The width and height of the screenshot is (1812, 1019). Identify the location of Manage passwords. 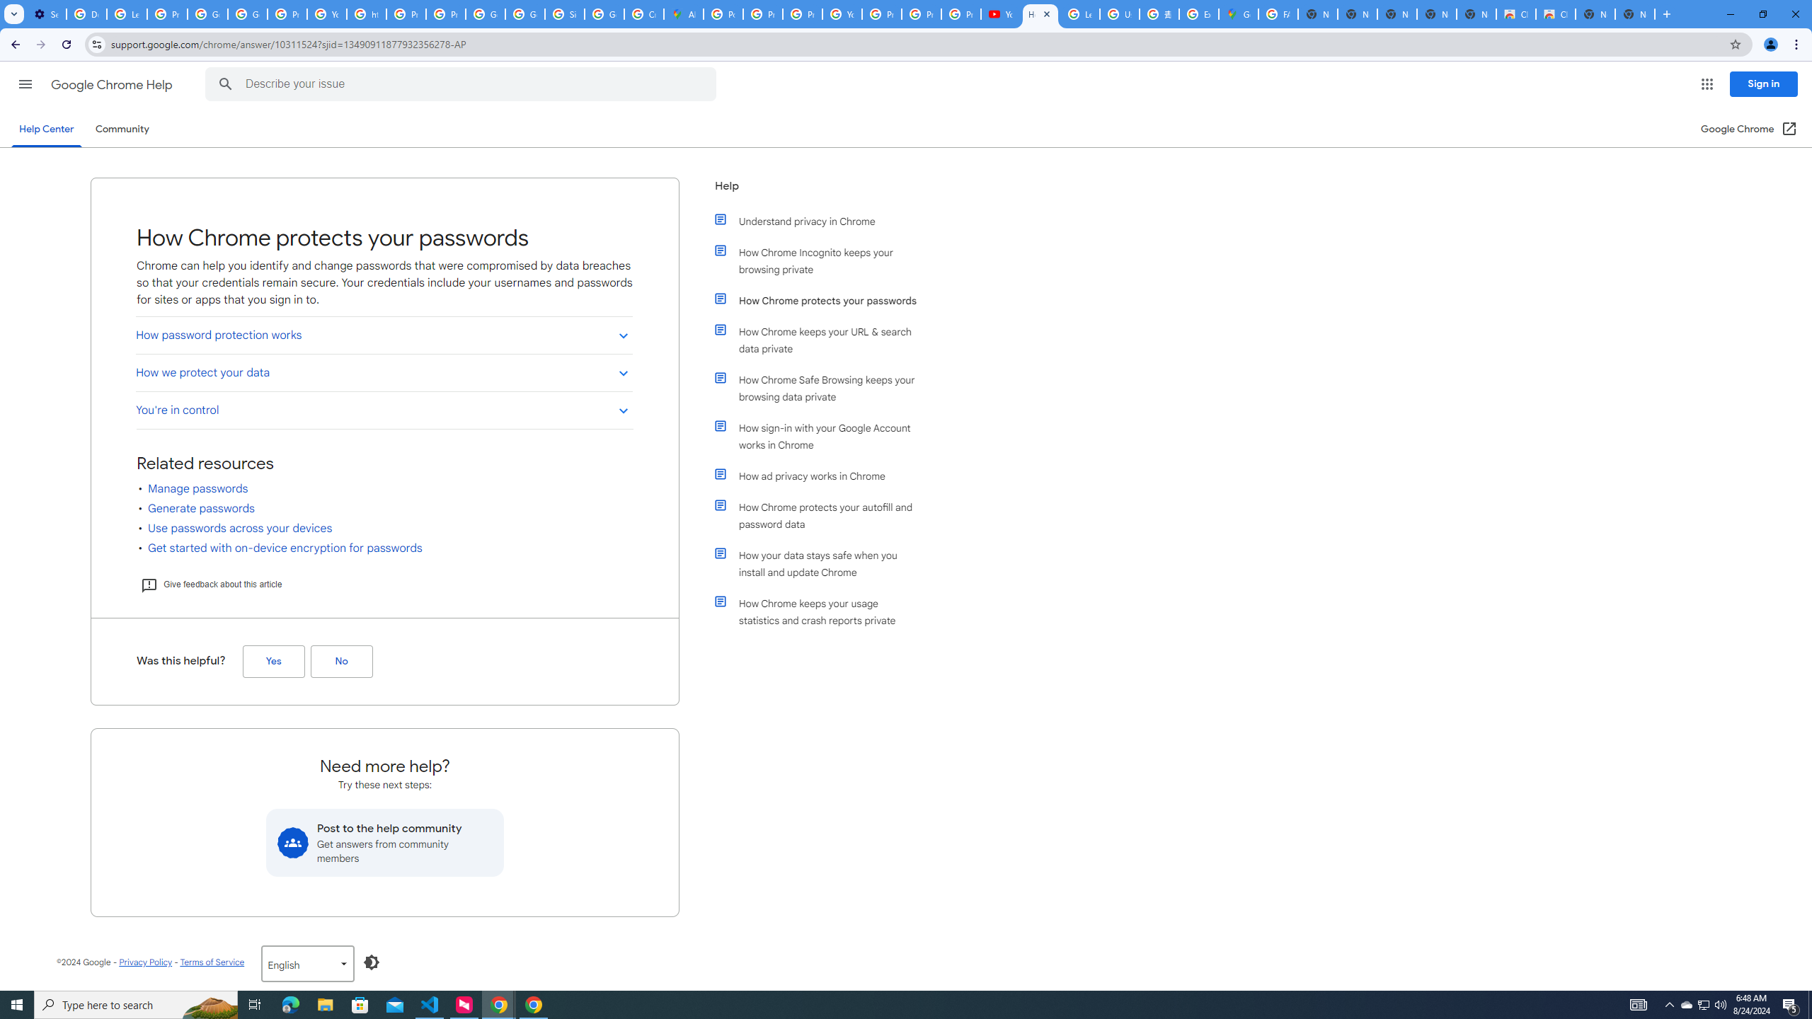
(198, 489).